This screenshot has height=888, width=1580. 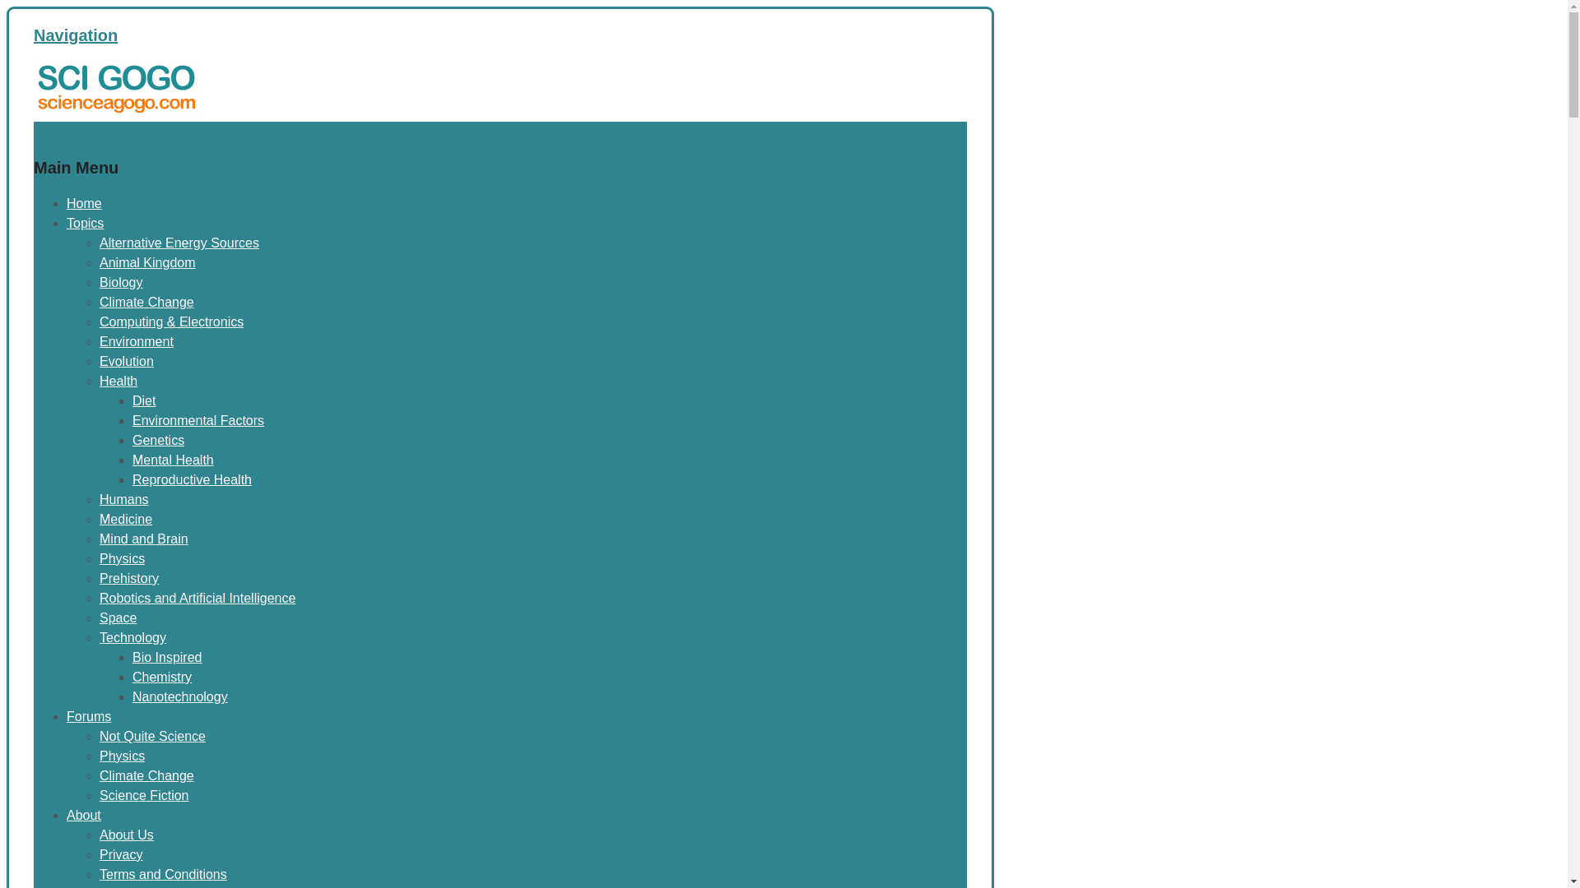 I want to click on Physics, so click(x=122, y=756).